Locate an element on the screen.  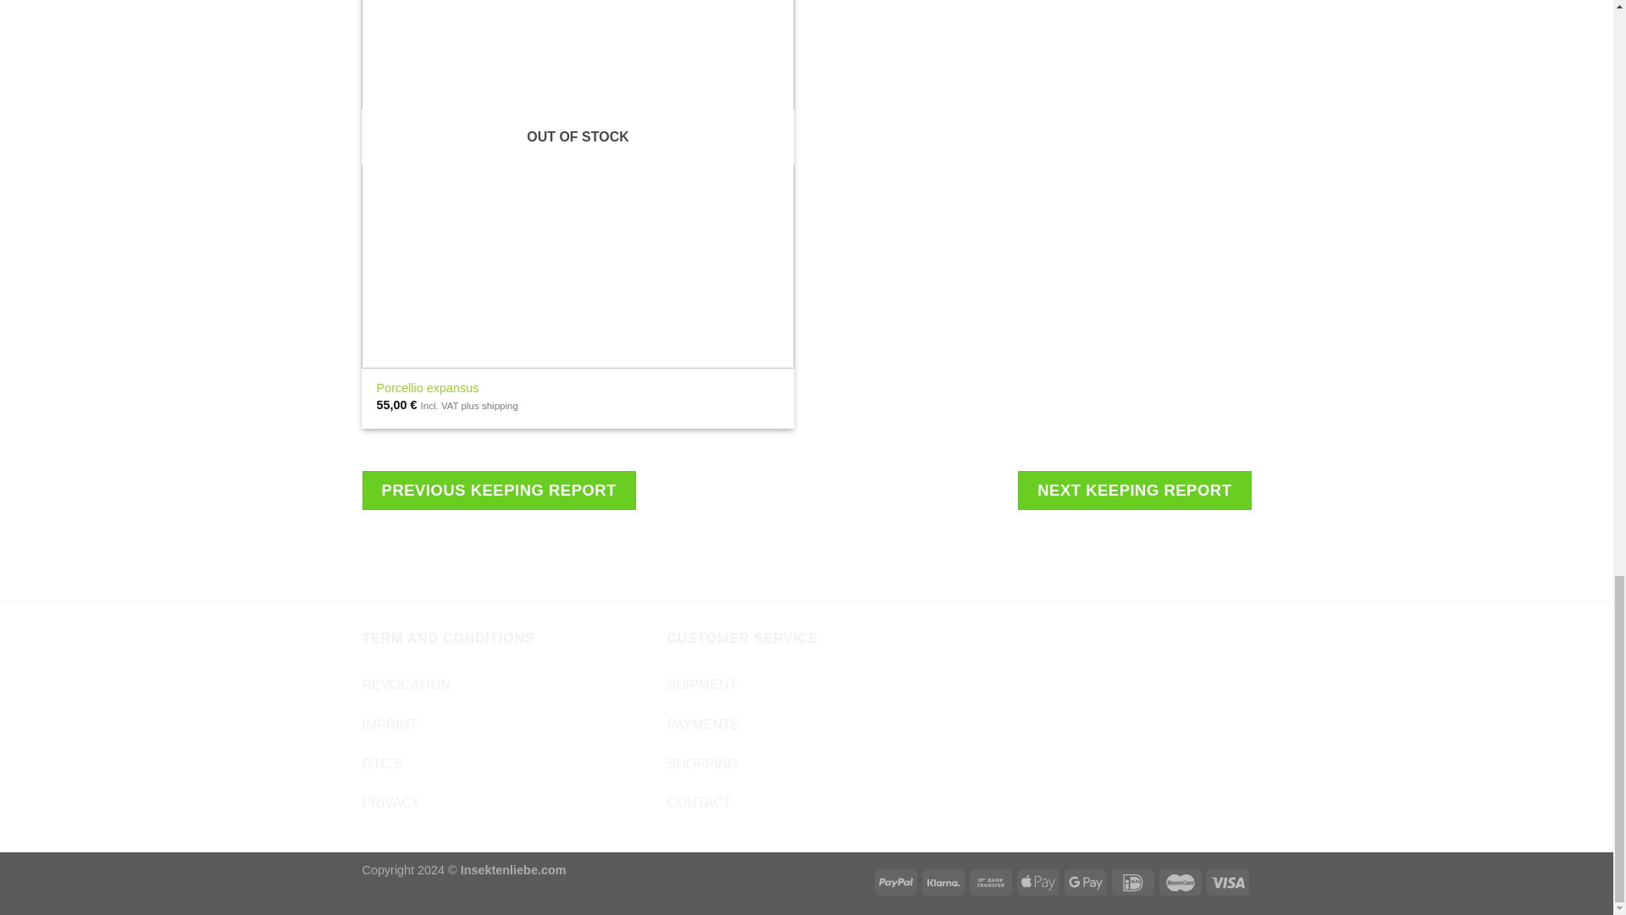
REVOCATION is located at coordinates (406, 685).